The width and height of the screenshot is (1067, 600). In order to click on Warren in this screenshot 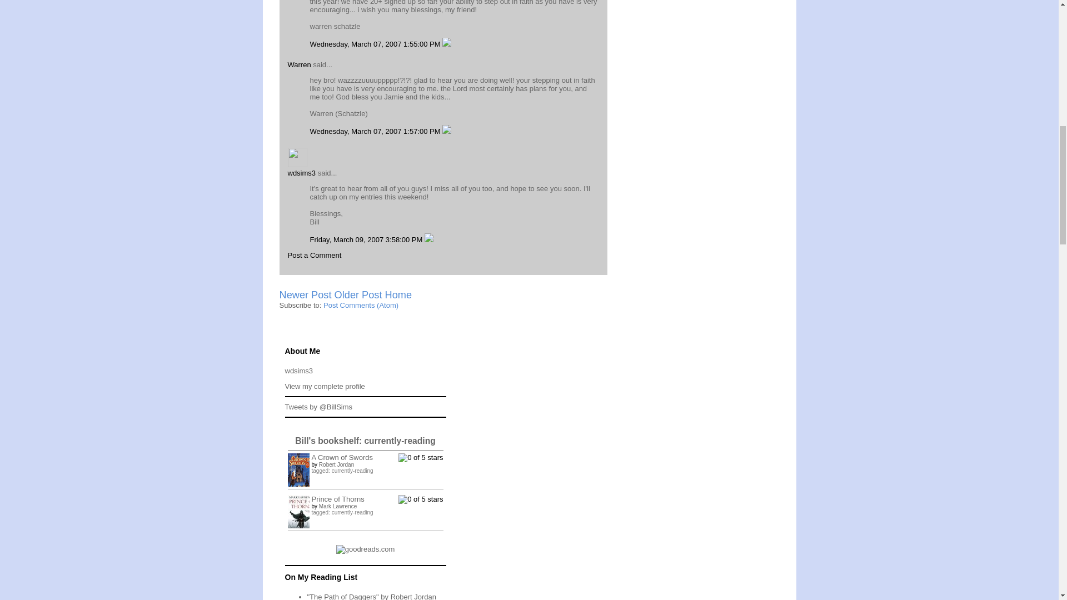, I will do `click(300, 64)`.